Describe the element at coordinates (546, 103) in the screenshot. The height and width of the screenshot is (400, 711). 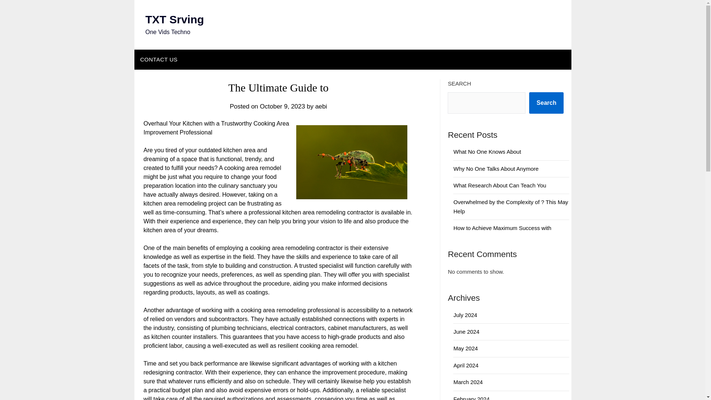
I see `Search` at that location.